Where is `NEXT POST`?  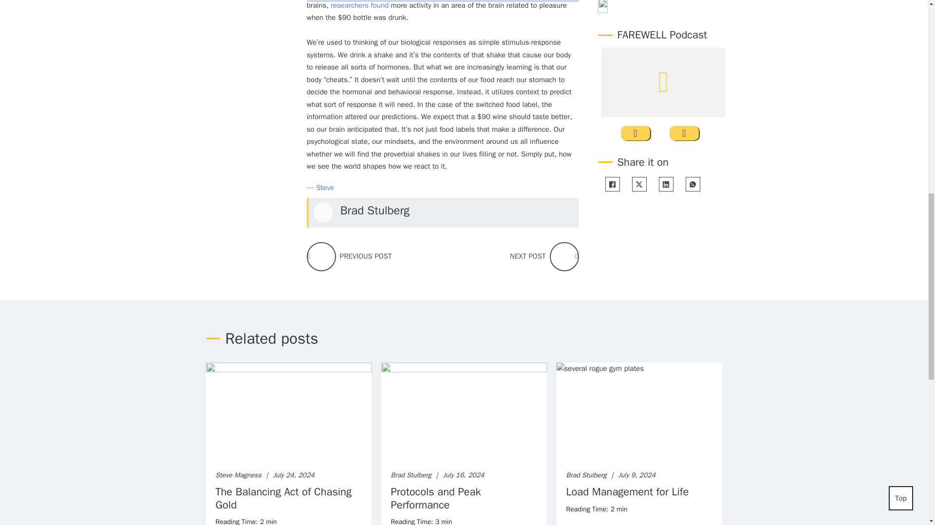 NEXT POST is located at coordinates (564, 257).